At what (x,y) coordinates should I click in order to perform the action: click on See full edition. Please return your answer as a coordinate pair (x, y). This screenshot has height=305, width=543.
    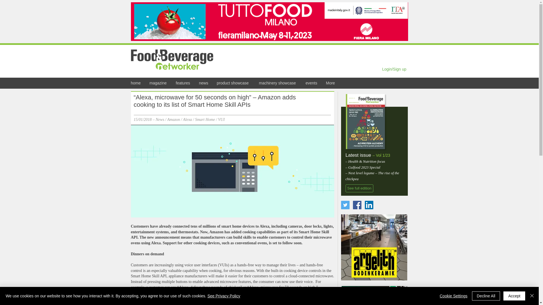
    Looking at the image, I should click on (359, 188).